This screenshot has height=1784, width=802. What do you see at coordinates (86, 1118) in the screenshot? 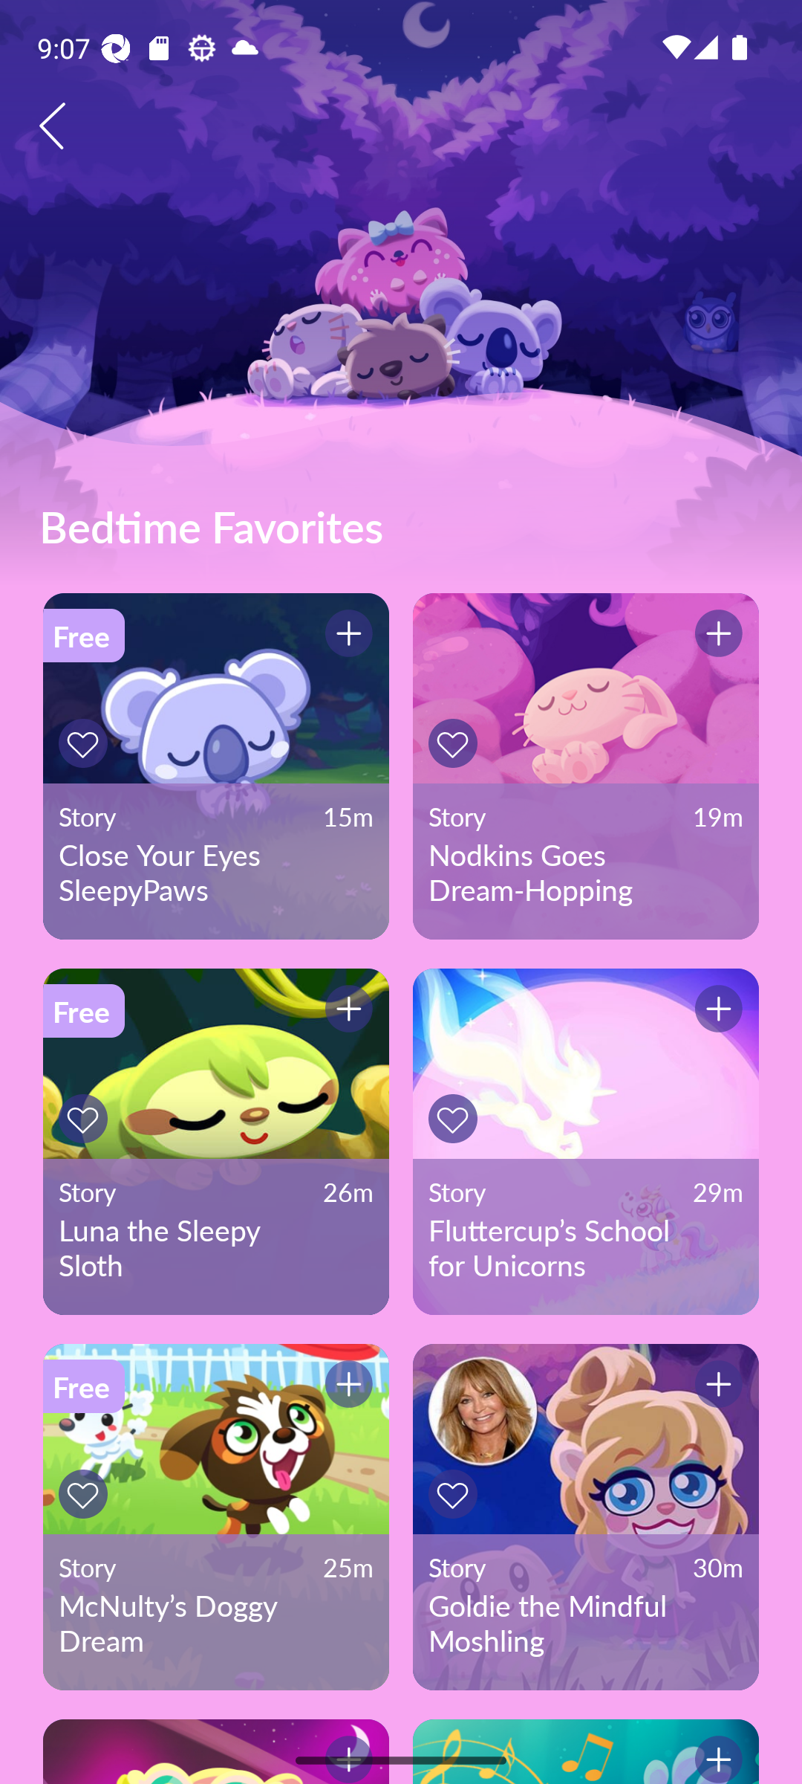
I see `Button` at bounding box center [86, 1118].